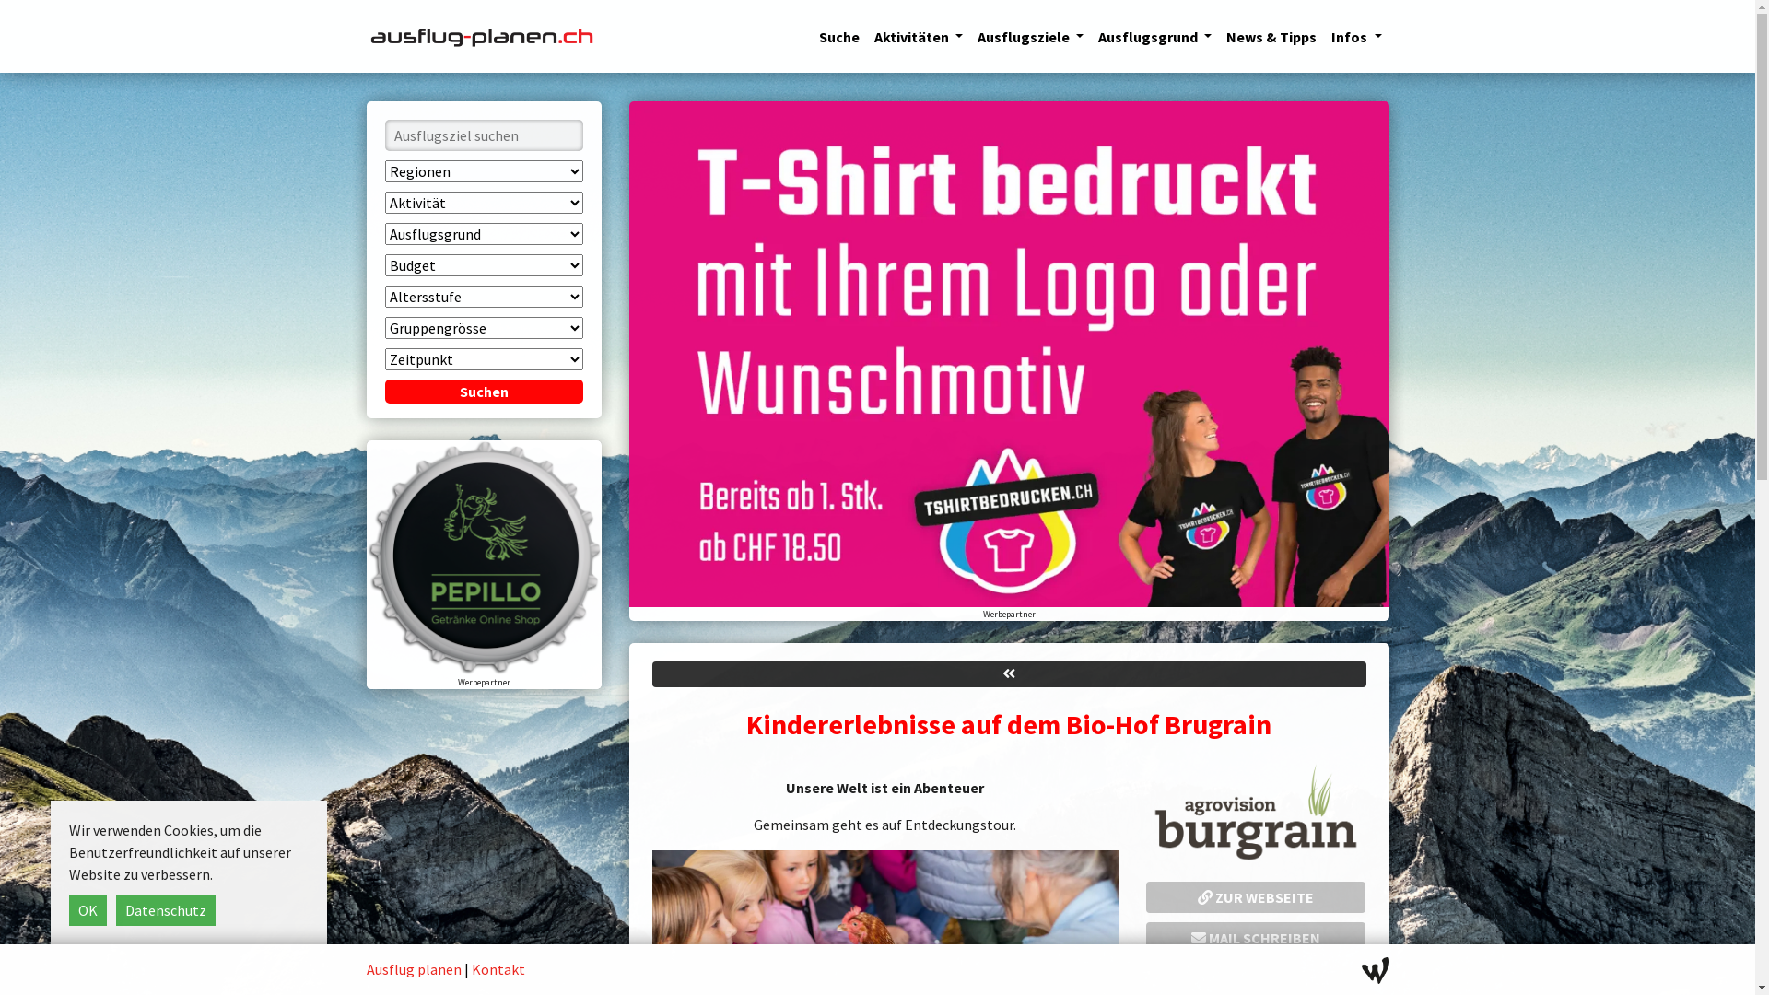 The height and width of the screenshot is (995, 1769). Describe the element at coordinates (166, 910) in the screenshot. I see `Datenschutz` at that location.